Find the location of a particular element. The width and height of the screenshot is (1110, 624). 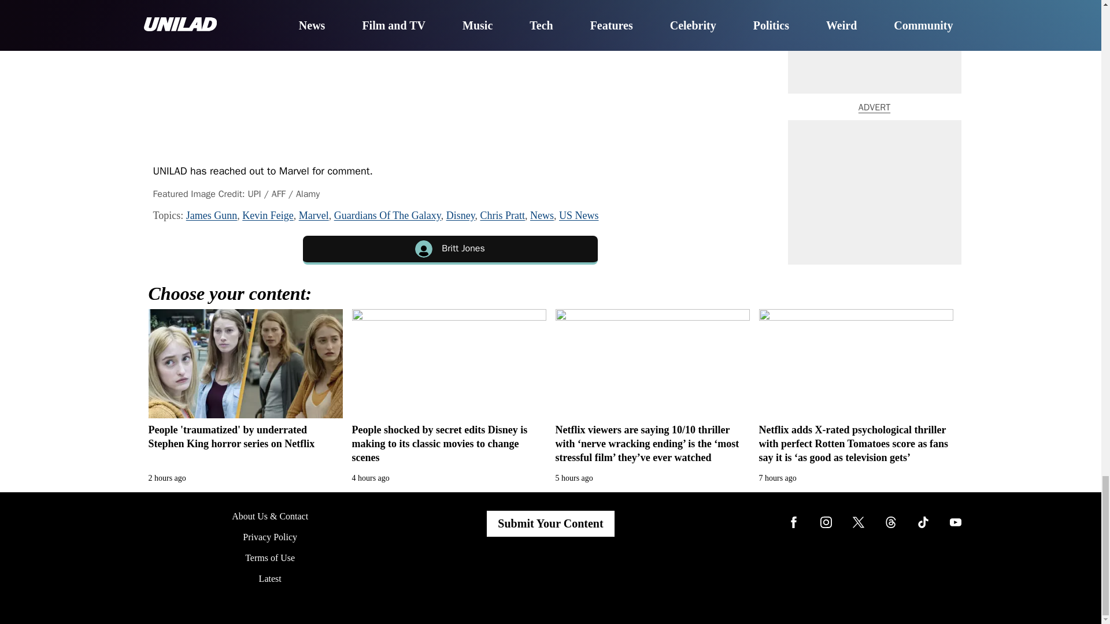

Kevin Feige is located at coordinates (267, 215).